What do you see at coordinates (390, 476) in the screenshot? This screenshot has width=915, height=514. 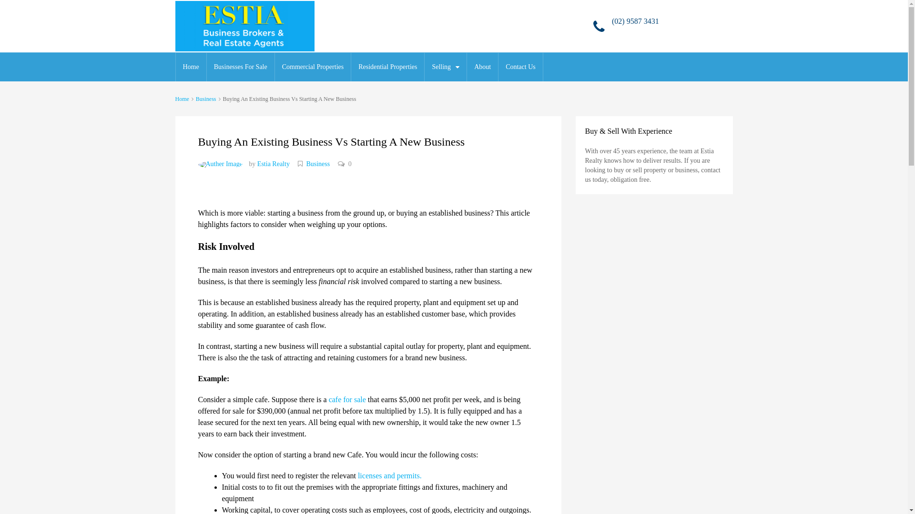 I see `licenses and permits.` at bounding box center [390, 476].